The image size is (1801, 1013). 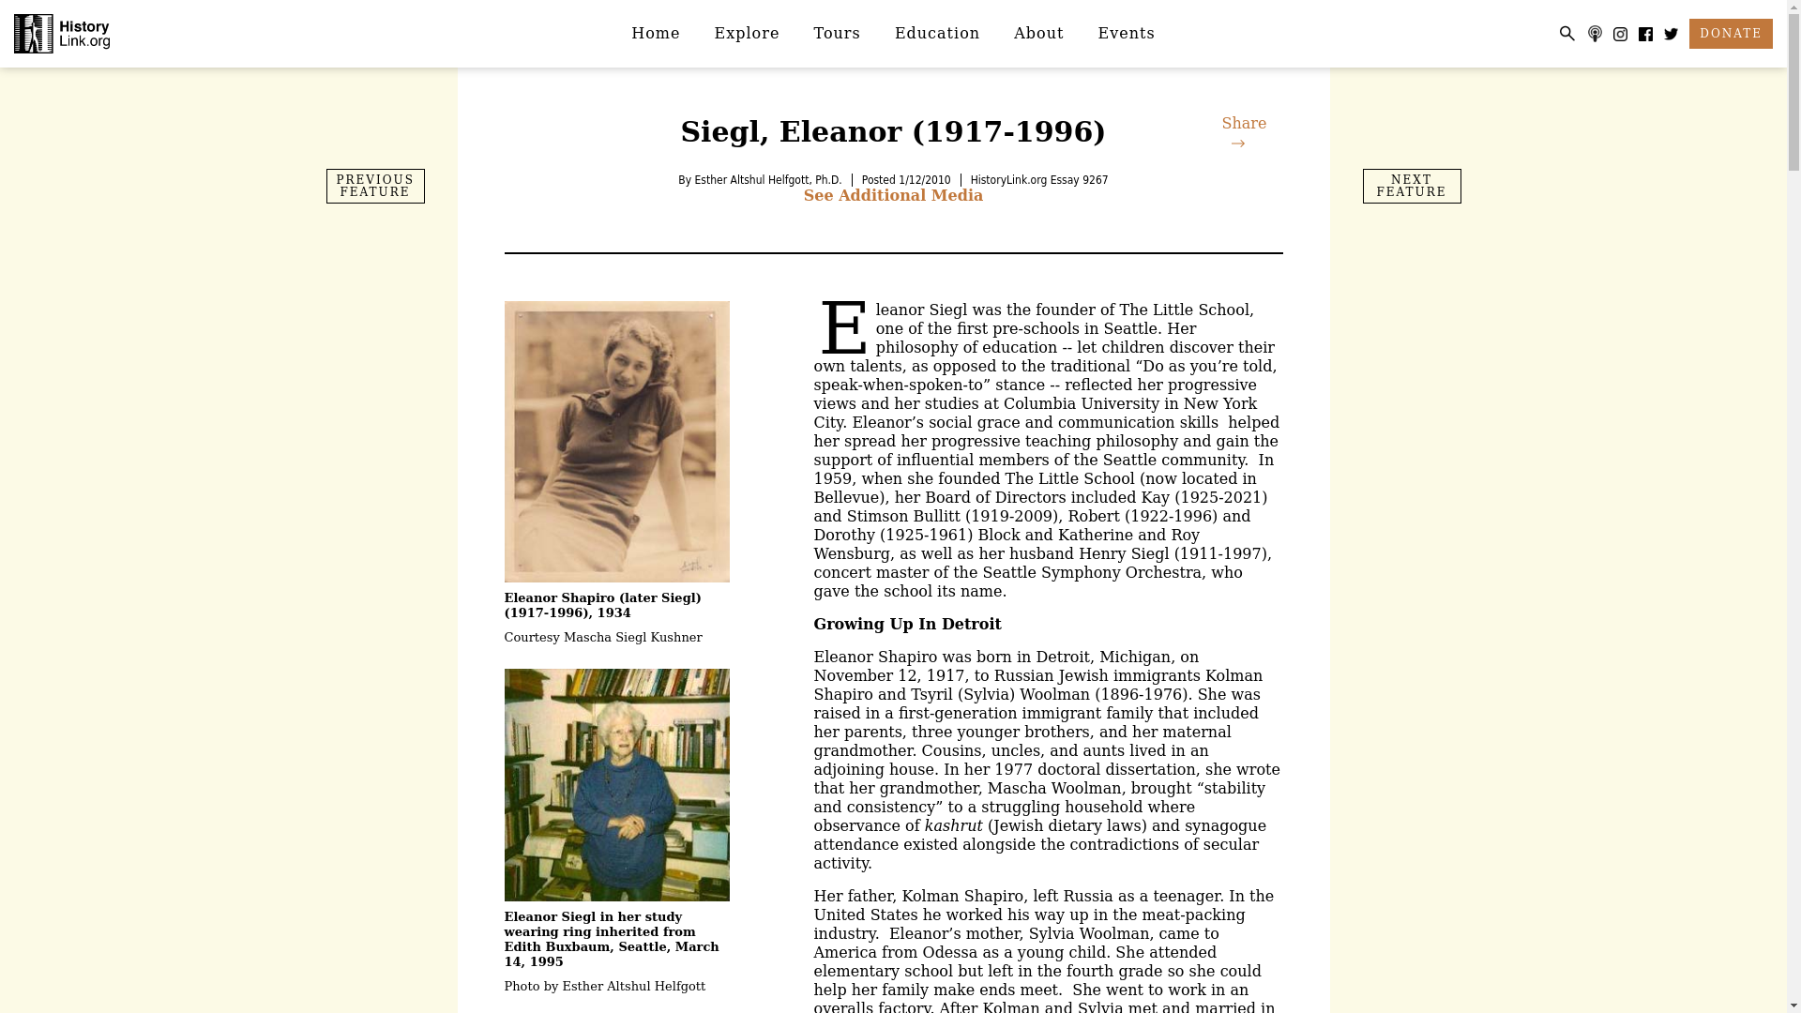 I want to click on DONATE, so click(x=1730, y=34).